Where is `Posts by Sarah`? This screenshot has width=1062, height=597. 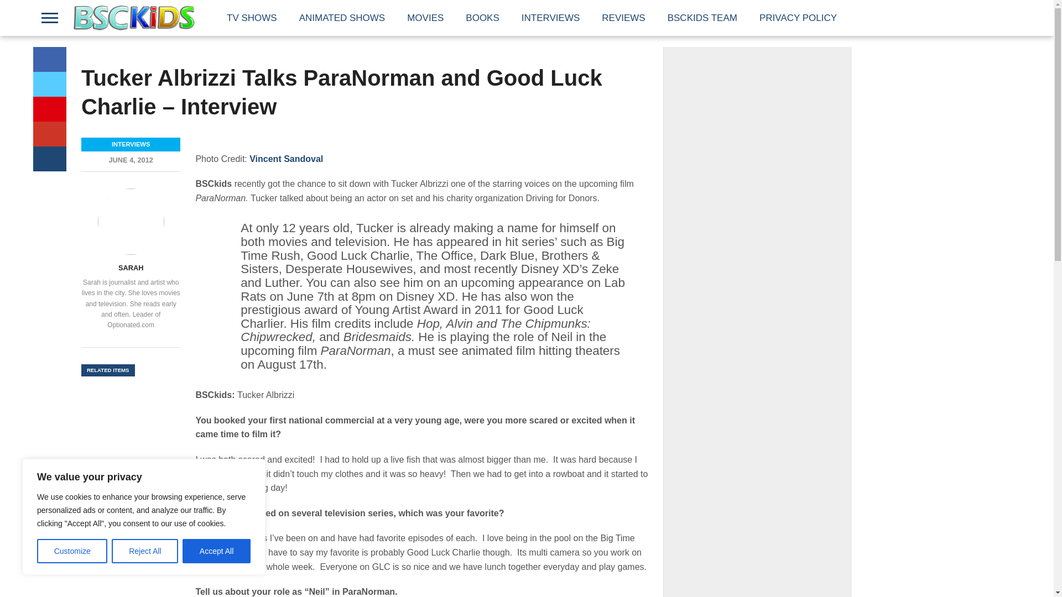 Posts by Sarah is located at coordinates (131, 268).